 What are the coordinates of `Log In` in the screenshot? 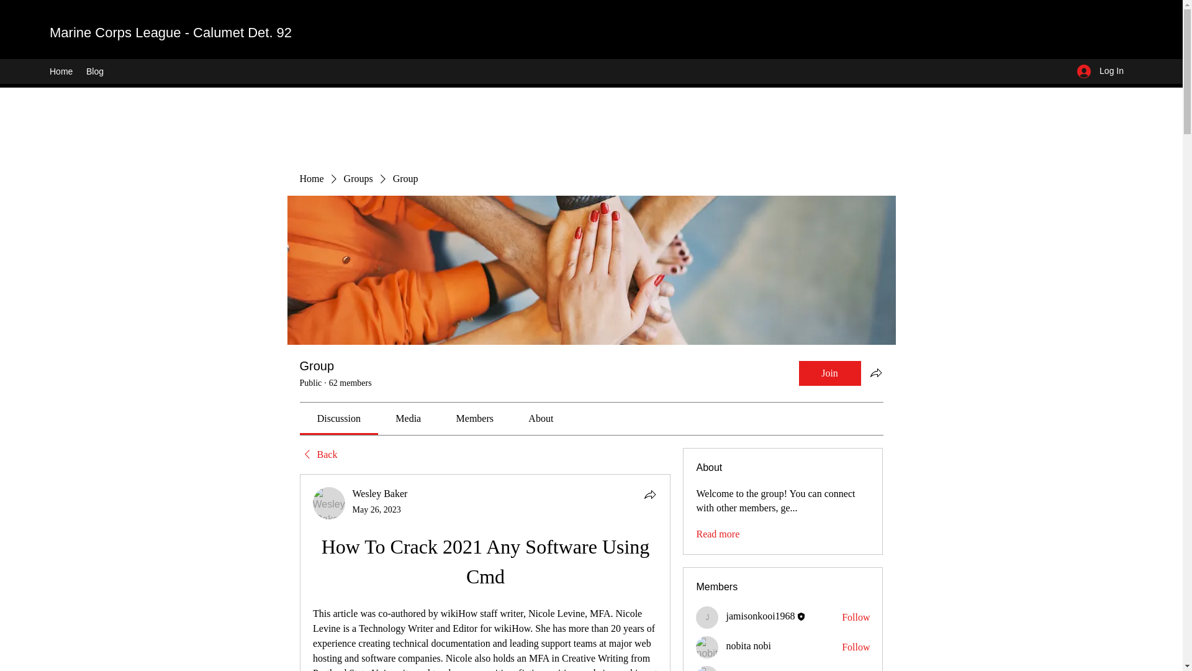 It's located at (1100, 71).